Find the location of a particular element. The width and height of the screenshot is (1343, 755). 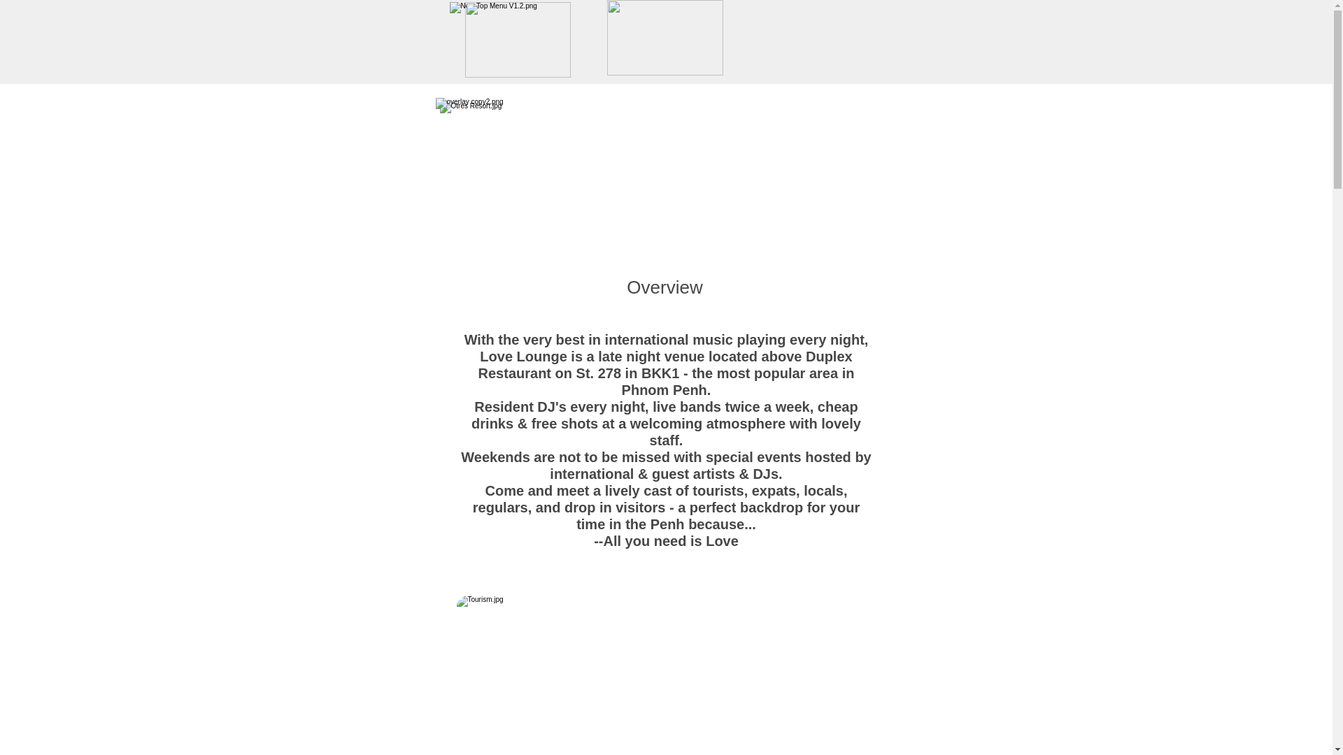

Club Love.jpg is located at coordinates (664, 173).